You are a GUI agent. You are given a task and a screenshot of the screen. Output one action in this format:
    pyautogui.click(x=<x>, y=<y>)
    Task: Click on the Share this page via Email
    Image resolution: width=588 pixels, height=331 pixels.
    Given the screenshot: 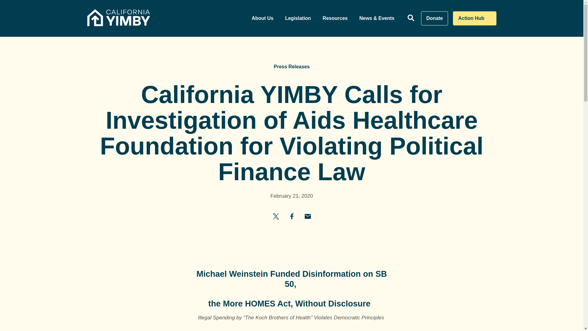 What is the action you would take?
    pyautogui.click(x=307, y=216)
    